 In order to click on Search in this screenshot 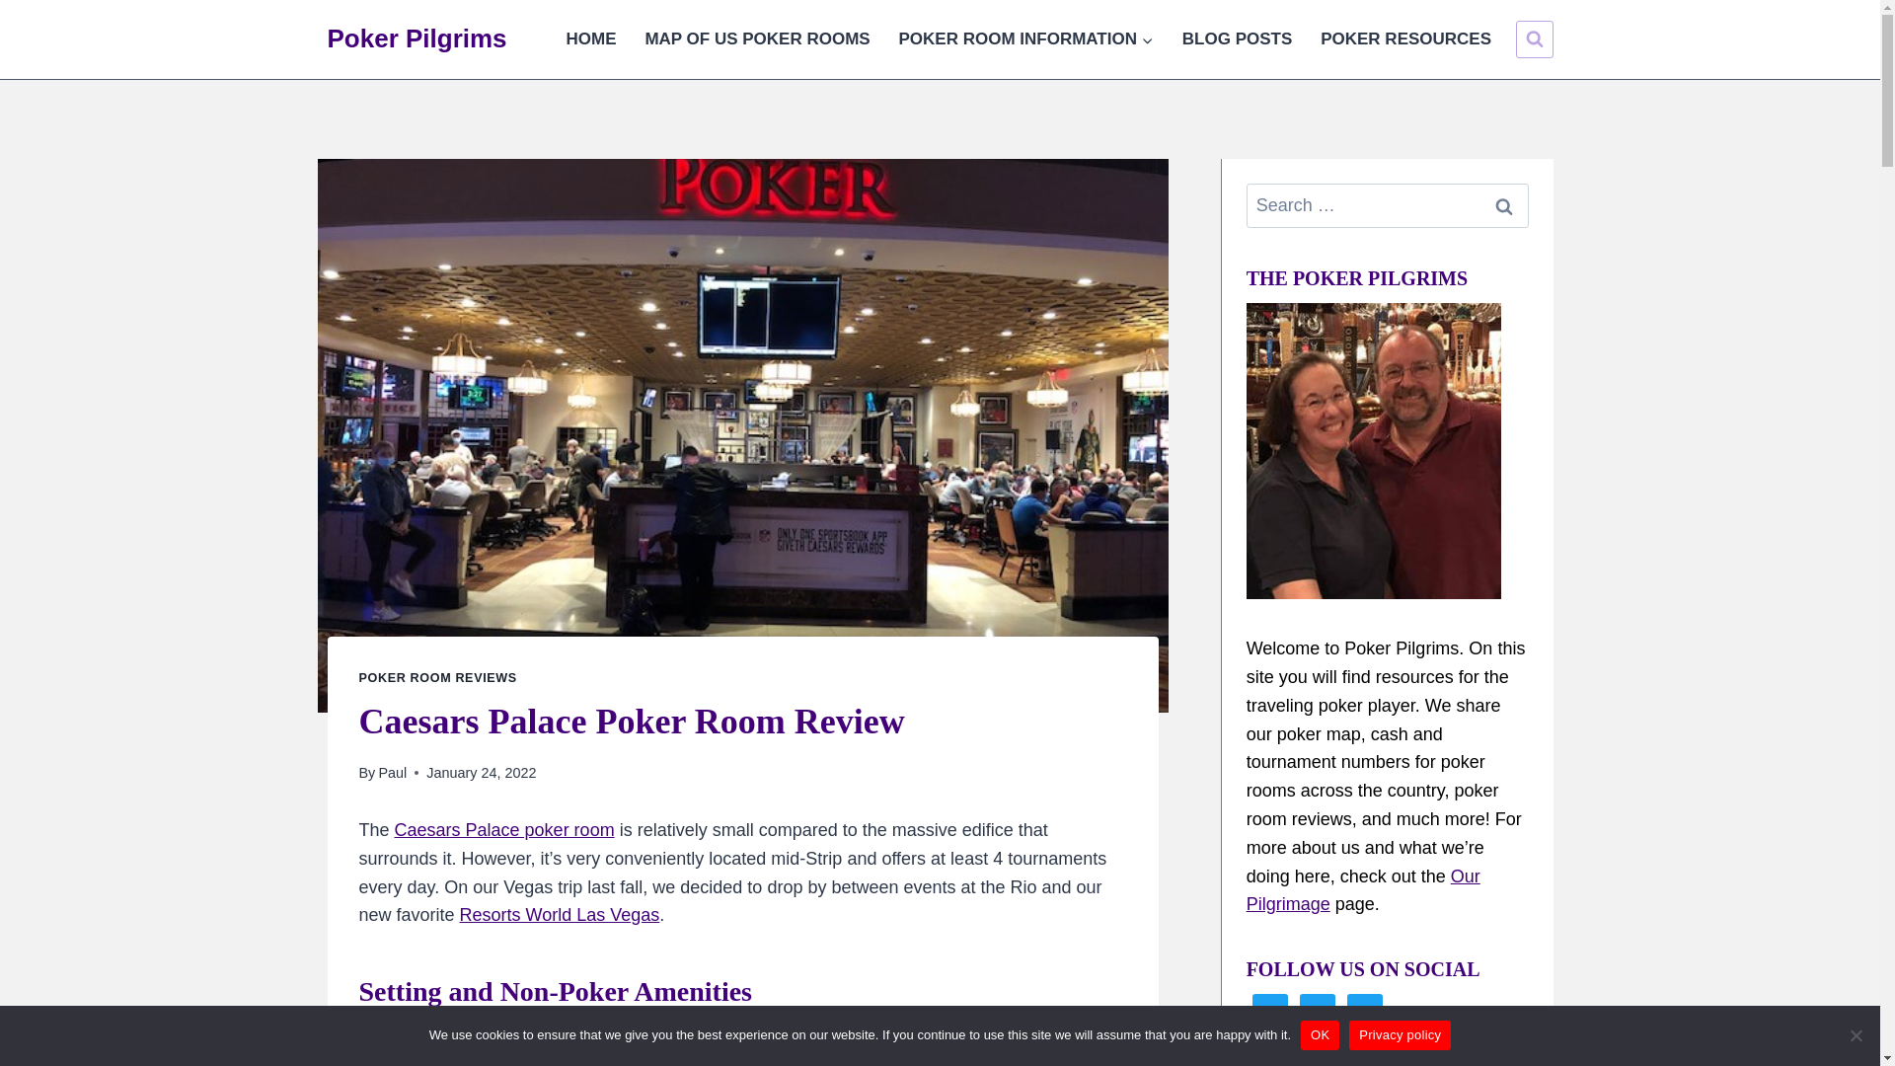, I will do `click(1502, 205)`.